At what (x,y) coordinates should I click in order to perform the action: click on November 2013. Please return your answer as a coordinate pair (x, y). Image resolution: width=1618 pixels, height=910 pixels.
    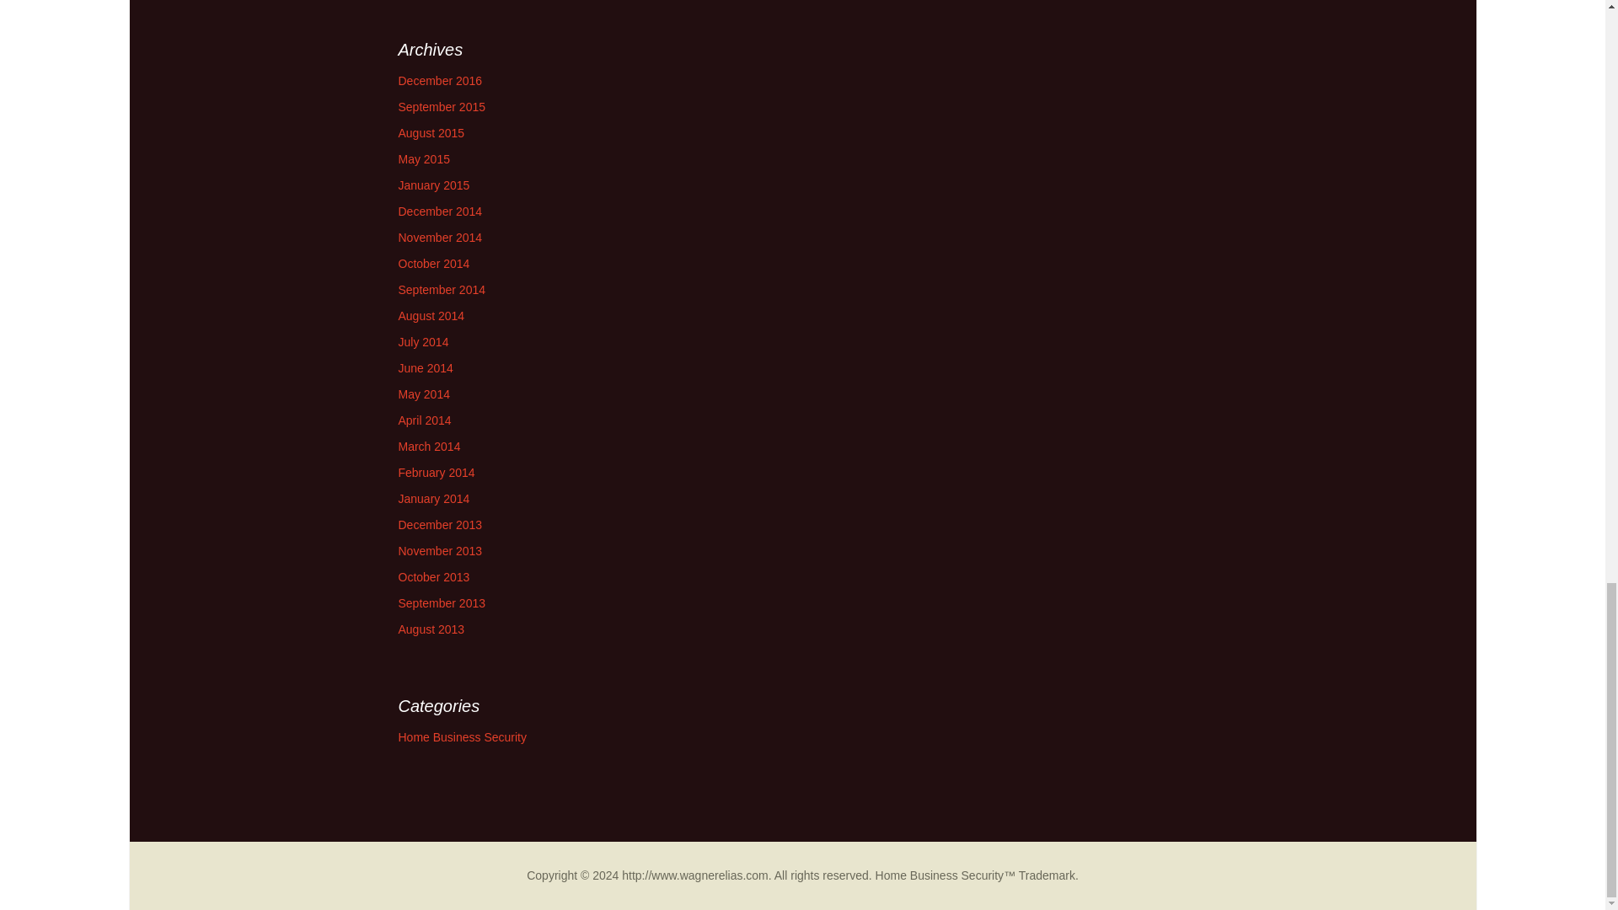
    Looking at the image, I should click on (440, 551).